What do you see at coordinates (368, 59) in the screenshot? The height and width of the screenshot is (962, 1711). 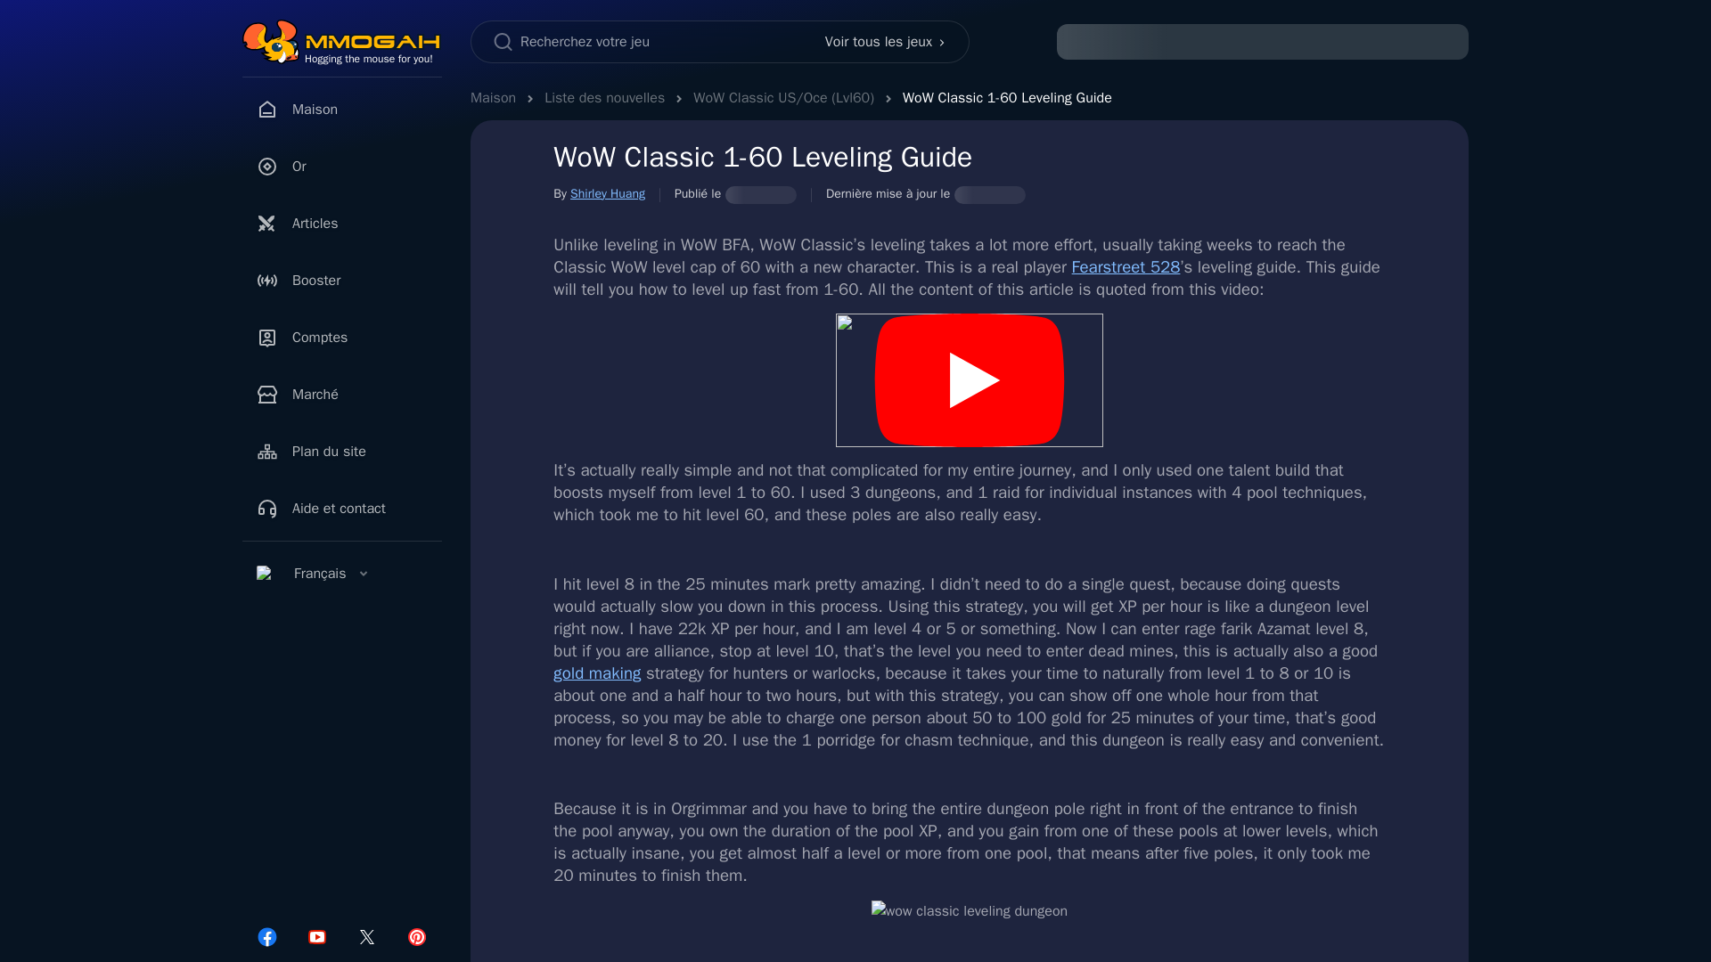 I see `Hogging the mouse for you!` at bounding box center [368, 59].